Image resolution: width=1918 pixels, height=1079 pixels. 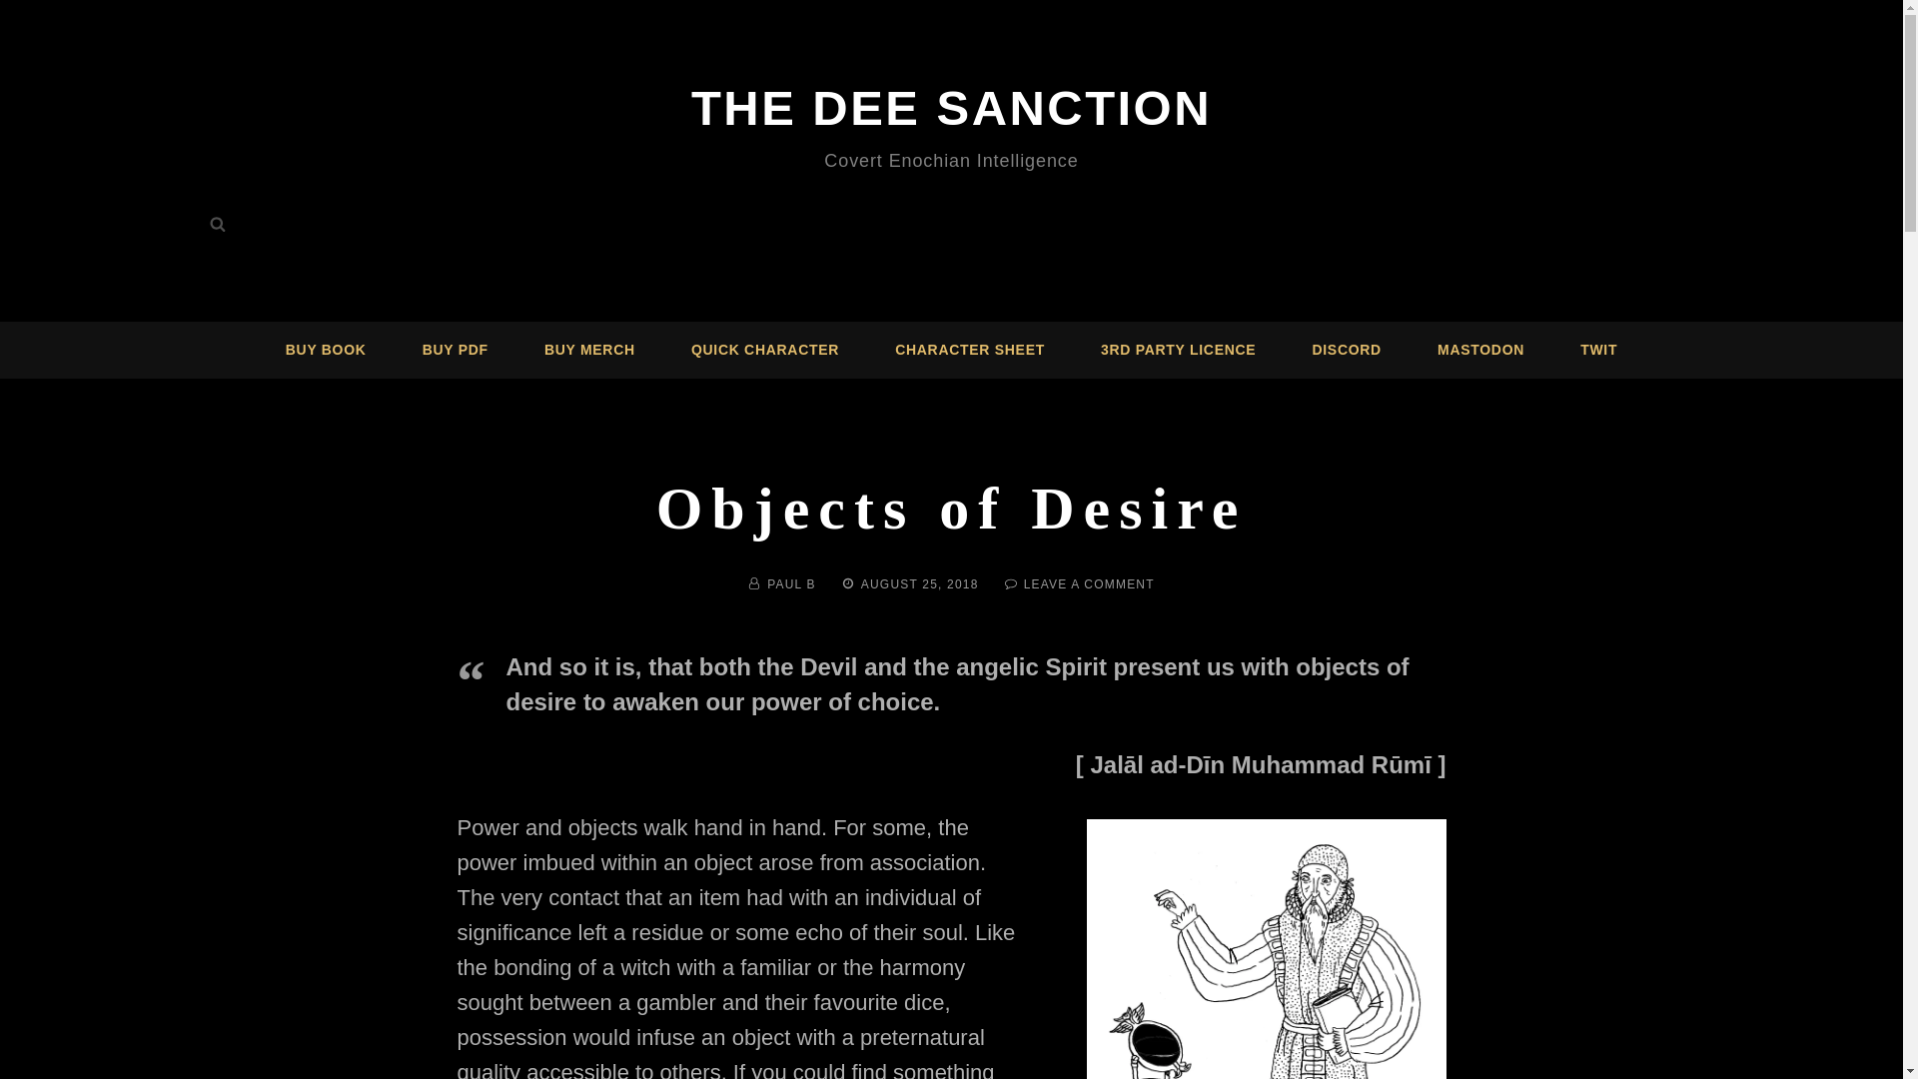 I want to click on MASTODON, so click(x=765, y=350).